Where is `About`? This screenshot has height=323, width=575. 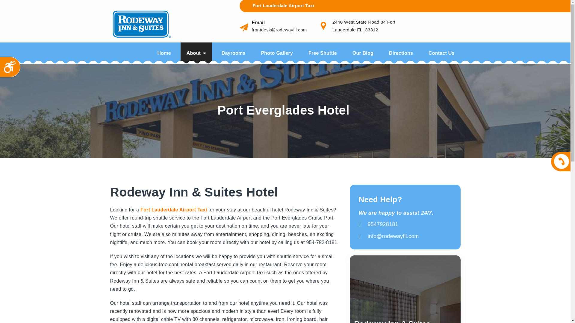
About is located at coordinates (196, 53).